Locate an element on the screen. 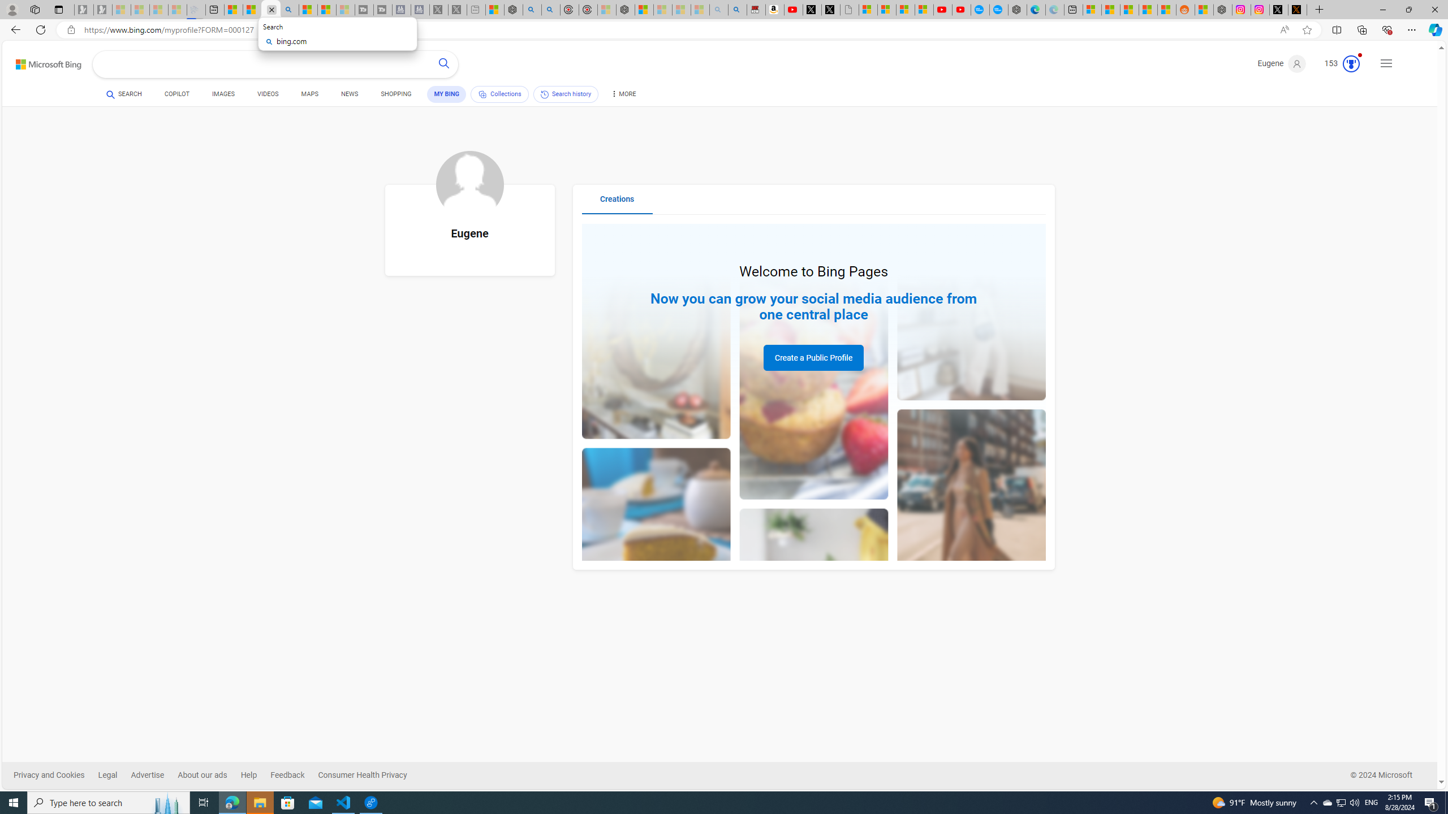 Image resolution: width=1448 pixels, height=814 pixels. poe ++ standard - Search is located at coordinates (551, 10).